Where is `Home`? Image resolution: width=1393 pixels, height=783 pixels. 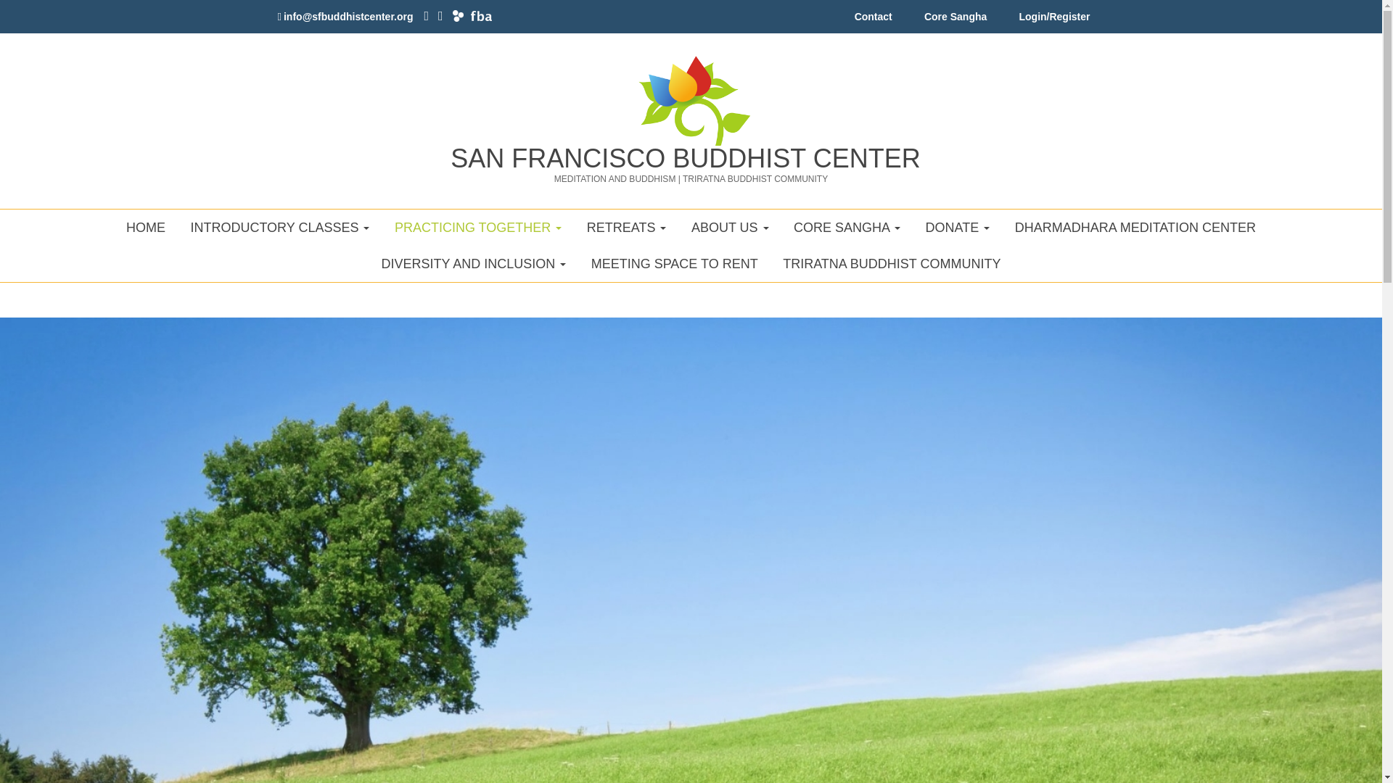 Home is located at coordinates (691, 94).